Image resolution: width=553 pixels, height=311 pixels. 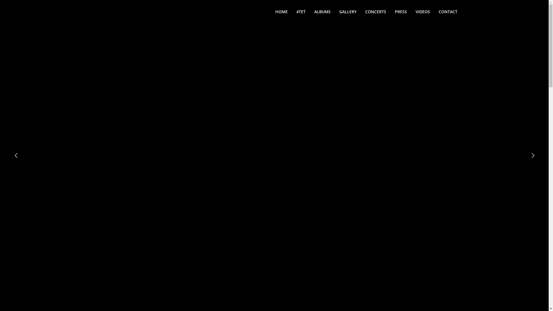 What do you see at coordinates (376, 12) in the screenshot?
I see `CONCERTS` at bounding box center [376, 12].